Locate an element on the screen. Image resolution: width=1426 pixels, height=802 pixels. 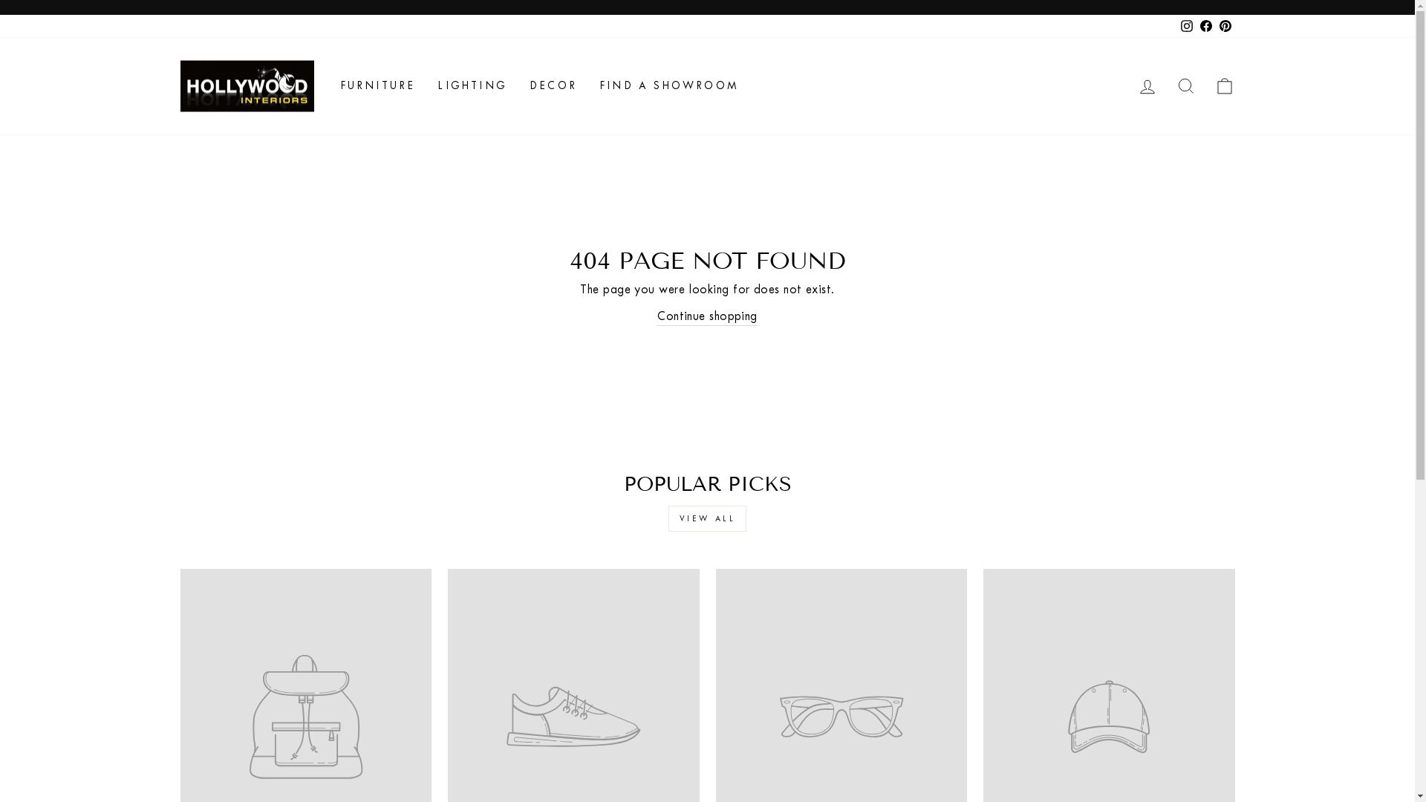
FURNITURE is located at coordinates (377, 86).